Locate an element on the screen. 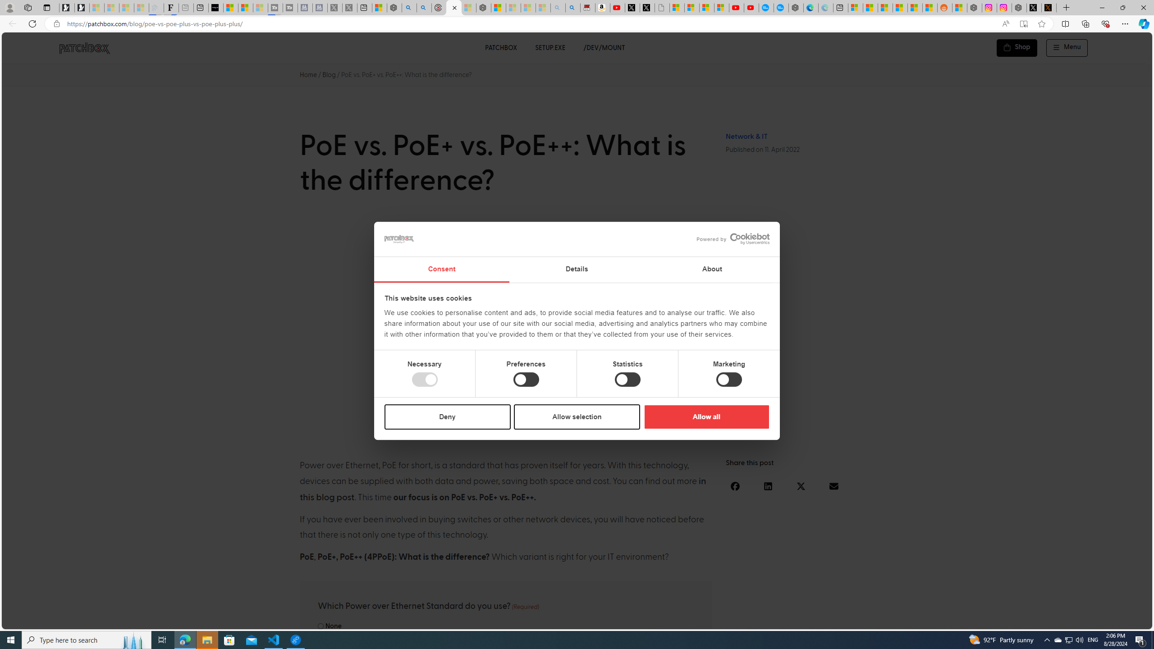 The image size is (1154, 649). Share on email is located at coordinates (833, 486).